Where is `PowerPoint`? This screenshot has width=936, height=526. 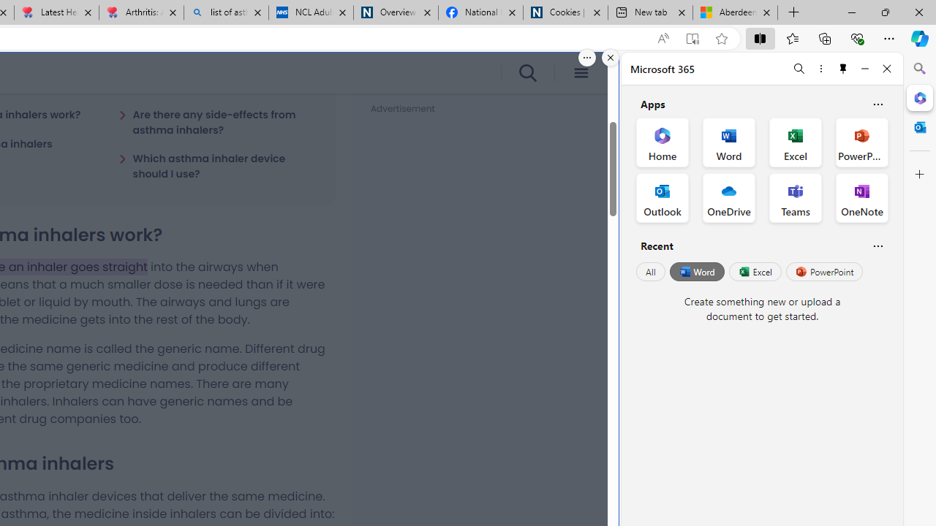
PowerPoint is located at coordinates (824, 272).